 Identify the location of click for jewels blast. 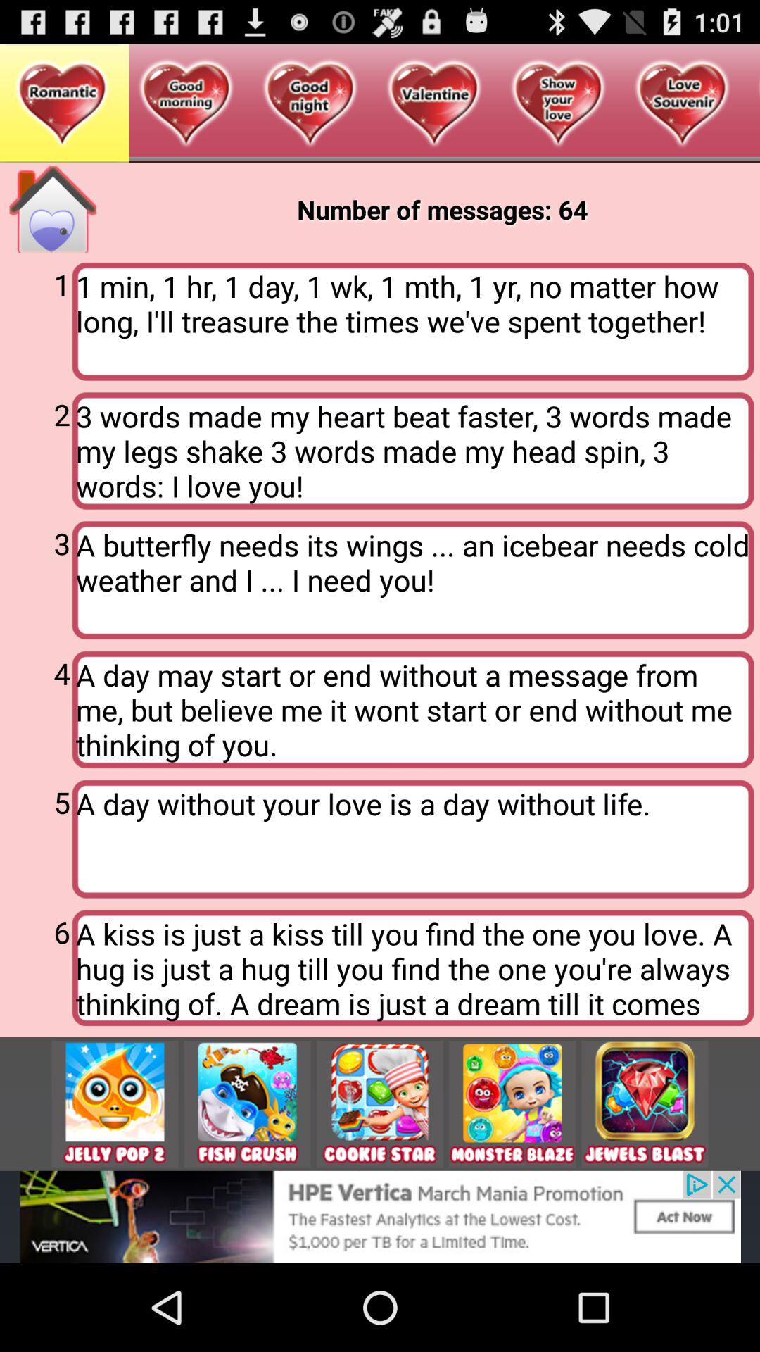
(645, 1104).